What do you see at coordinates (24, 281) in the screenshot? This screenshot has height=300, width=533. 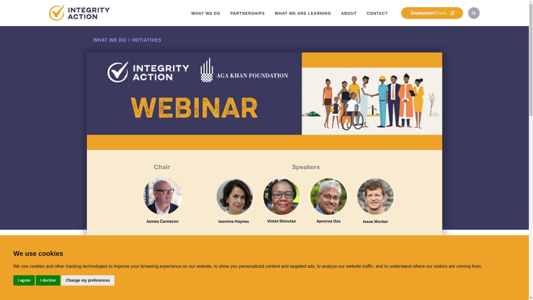 I see `I agree` at bounding box center [24, 281].